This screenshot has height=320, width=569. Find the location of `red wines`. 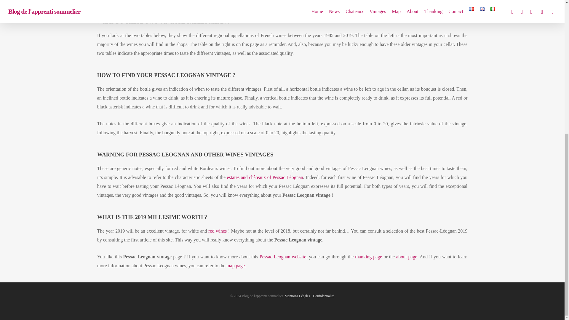

red wines is located at coordinates (217, 231).